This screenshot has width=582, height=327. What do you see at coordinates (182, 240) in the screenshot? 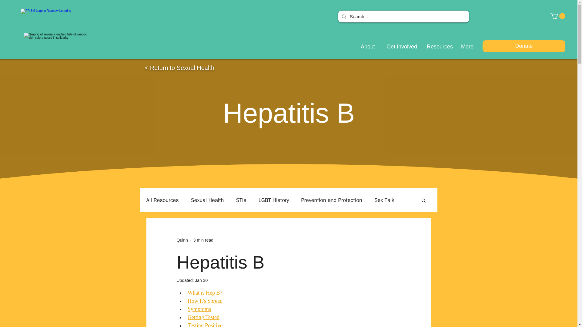
I see `Quinn` at bounding box center [182, 240].